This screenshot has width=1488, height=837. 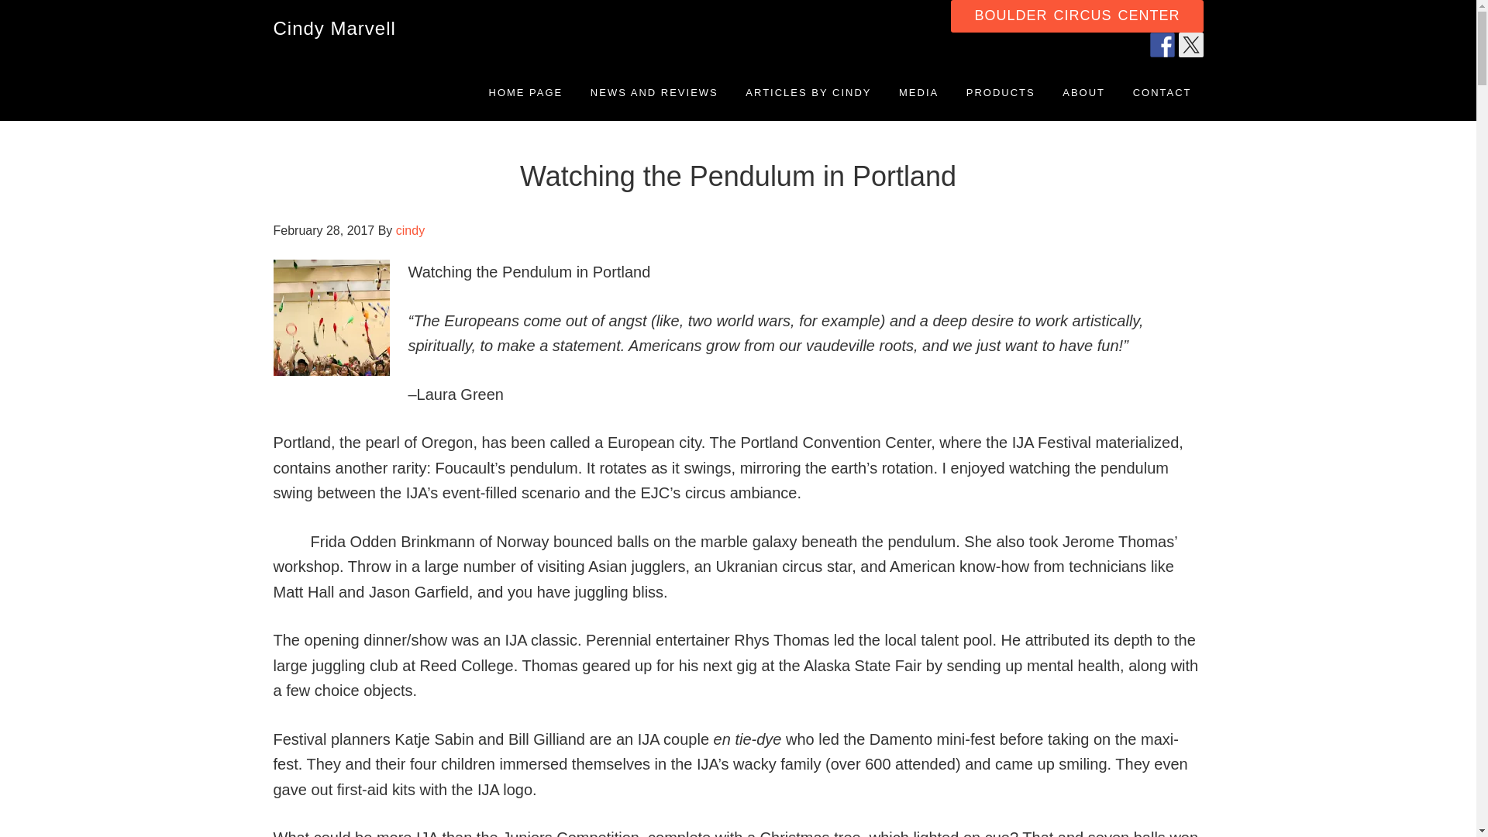 What do you see at coordinates (1162, 92) in the screenshot?
I see `CONTACT` at bounding box center [1162, 92].